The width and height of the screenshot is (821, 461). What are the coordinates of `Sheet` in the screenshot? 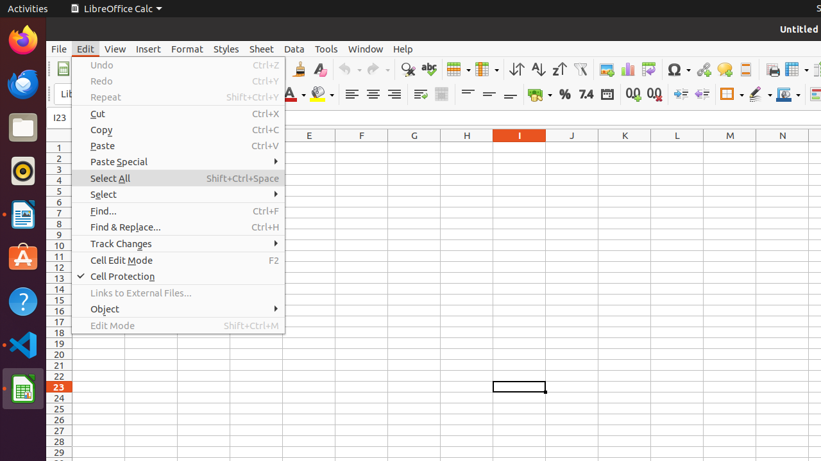 It's located at (262, 49).